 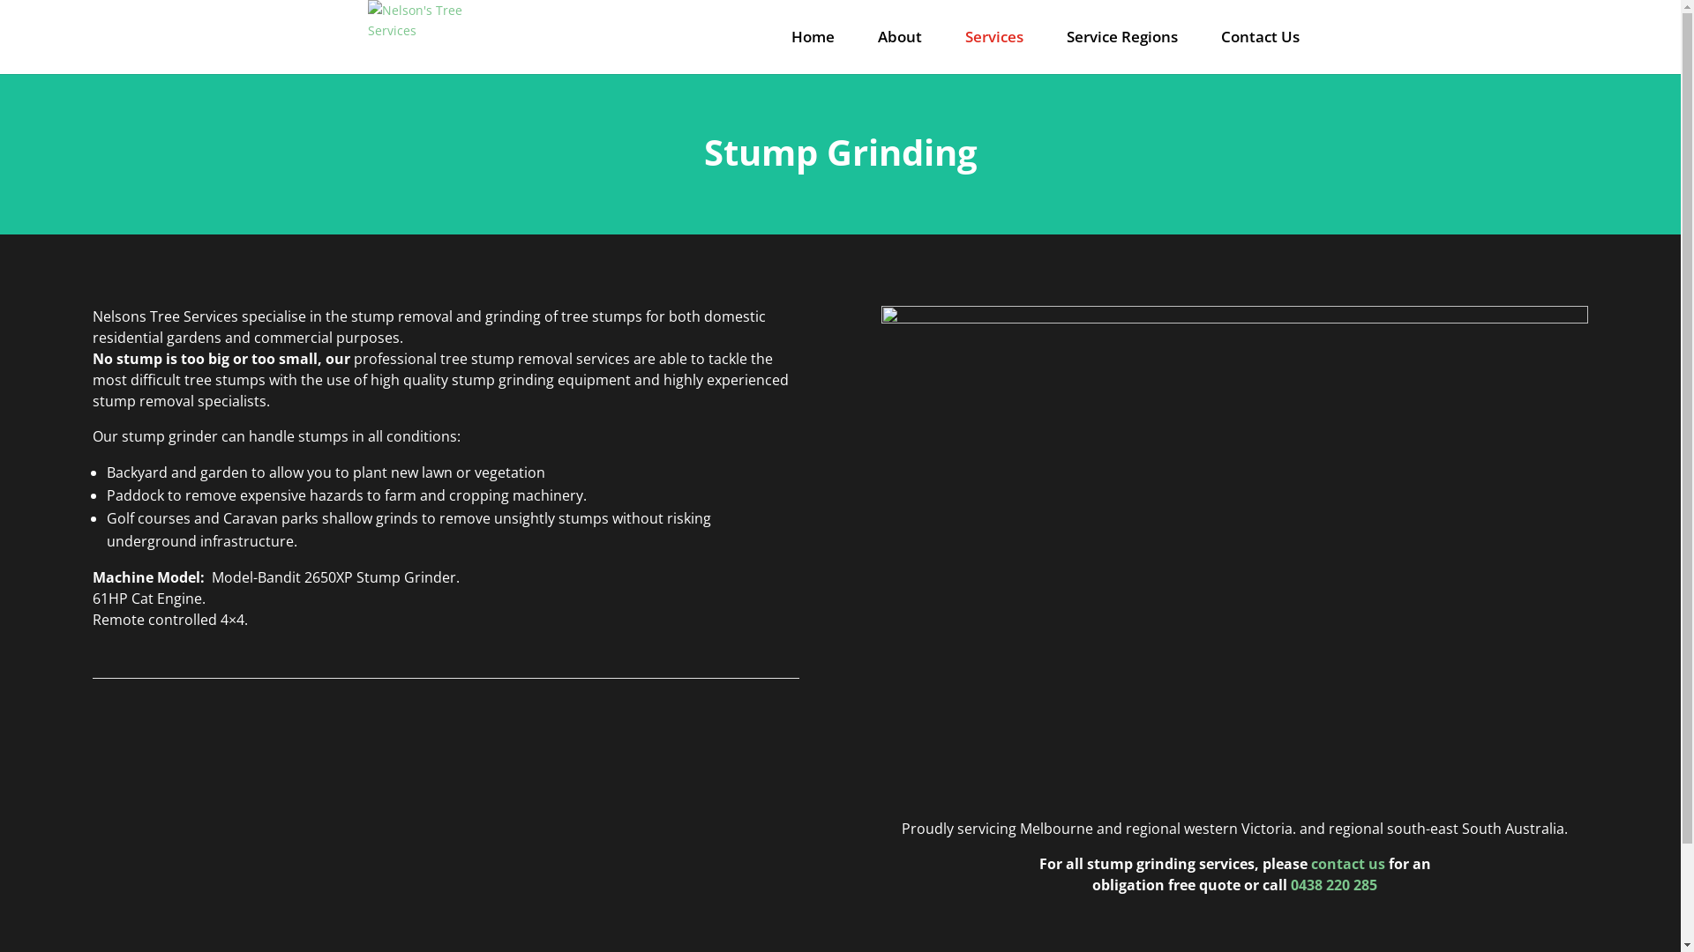 I want to click on Nelsons-Stump-1, so click(x=1234, y=319).